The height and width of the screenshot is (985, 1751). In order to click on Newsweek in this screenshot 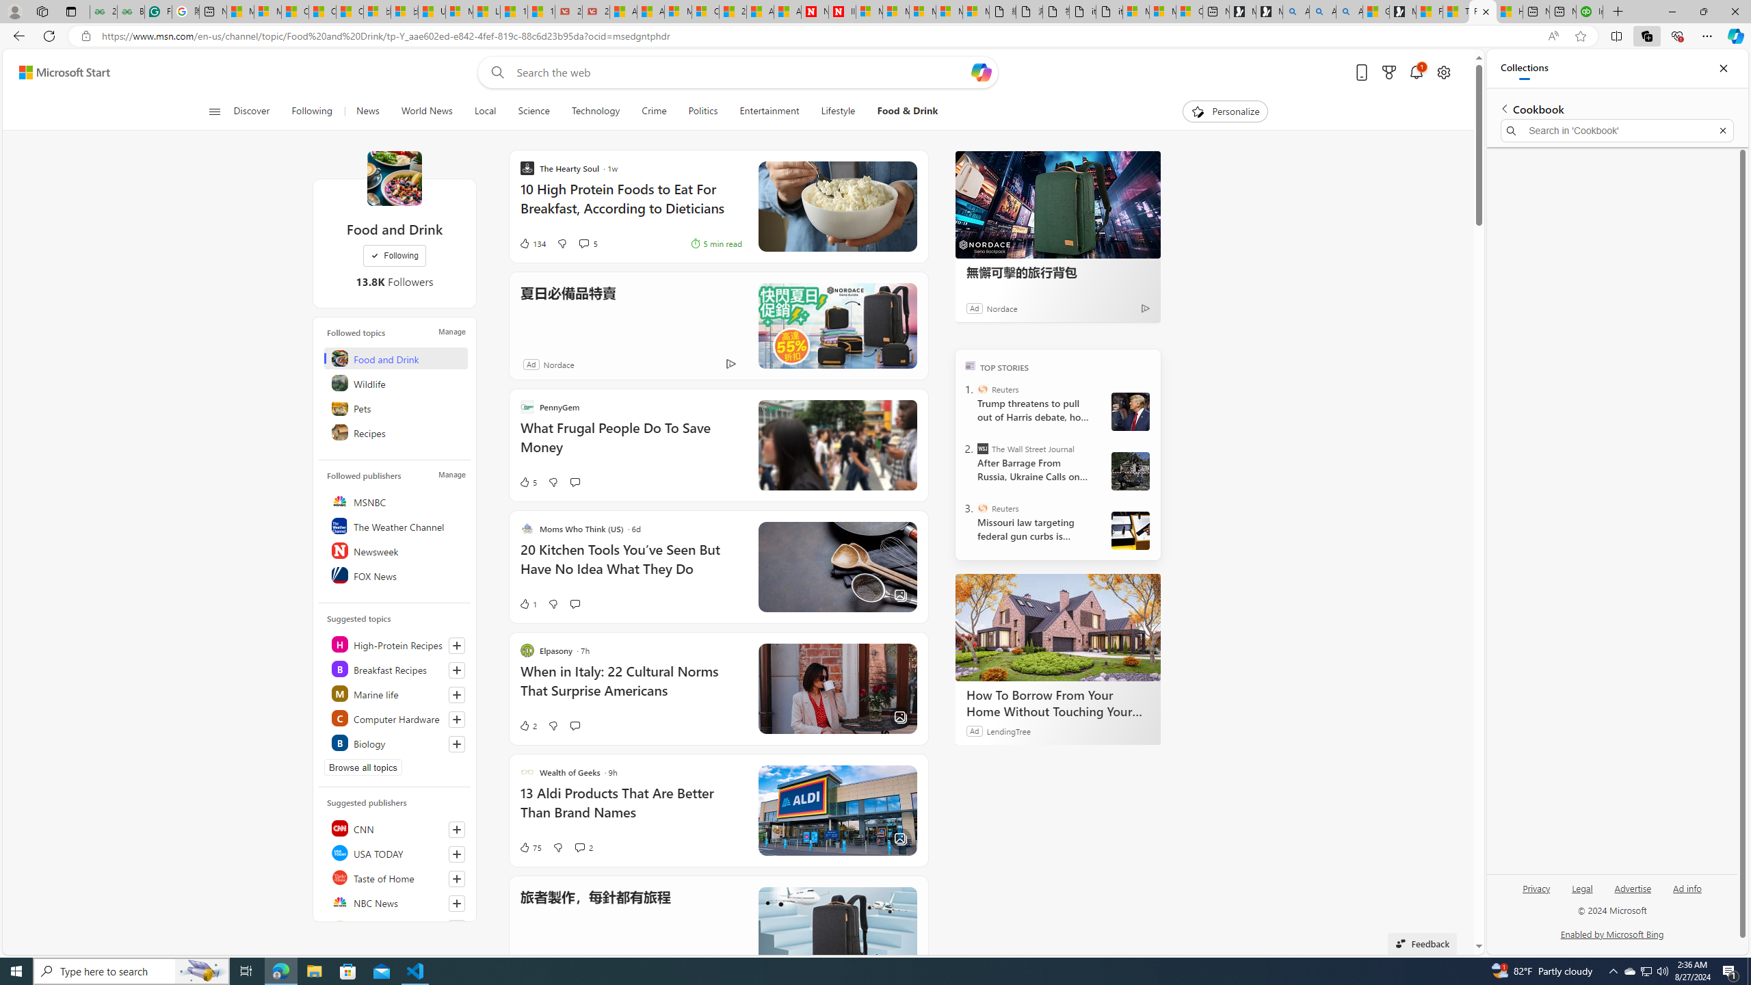, I will do `click(395, 550)`.